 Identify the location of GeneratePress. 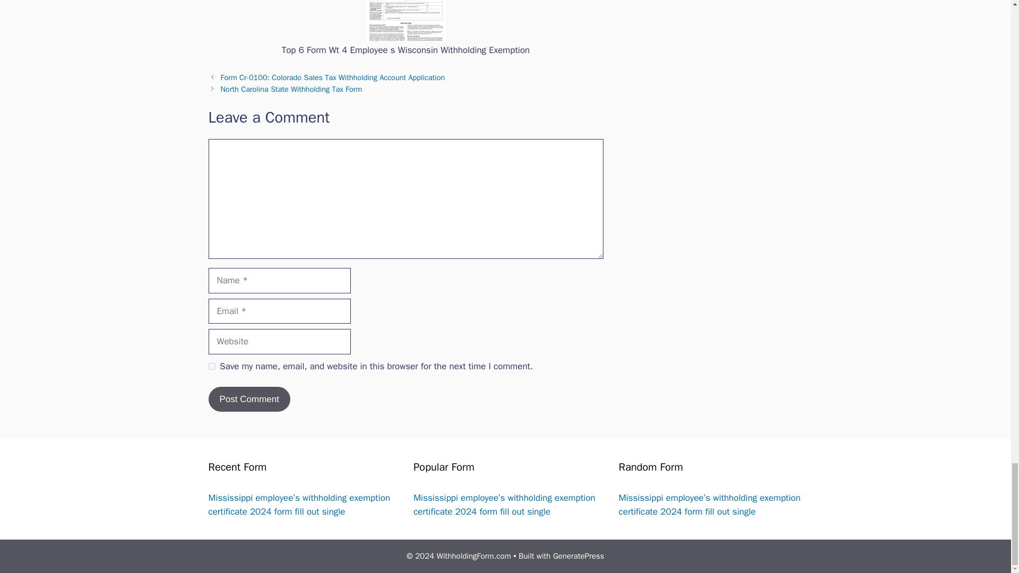
(578, 556).